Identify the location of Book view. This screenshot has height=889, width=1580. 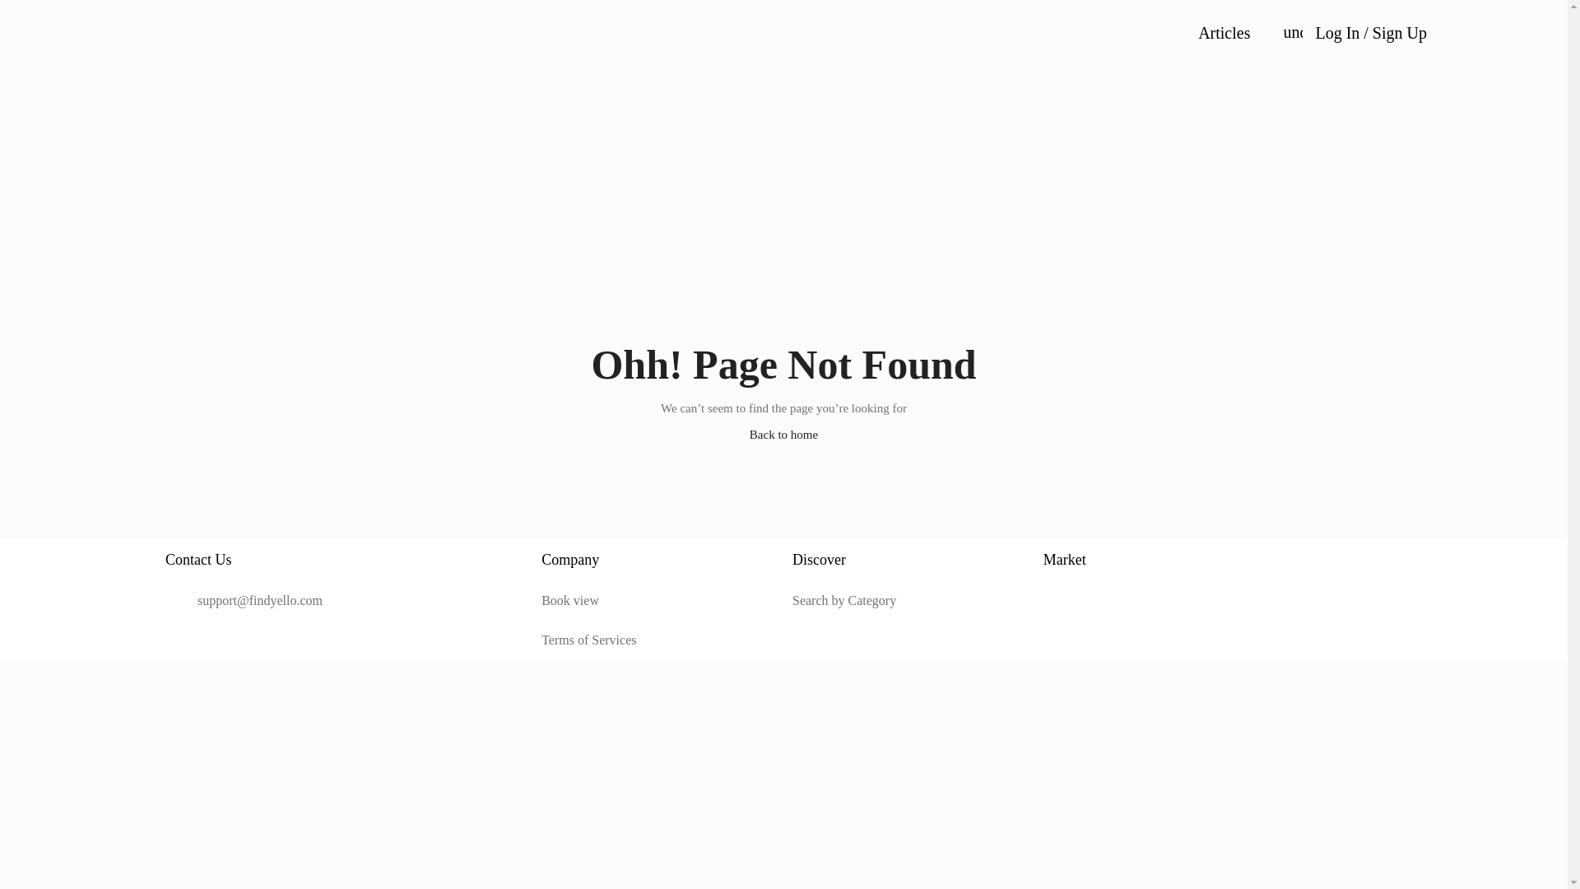
(658, 601).